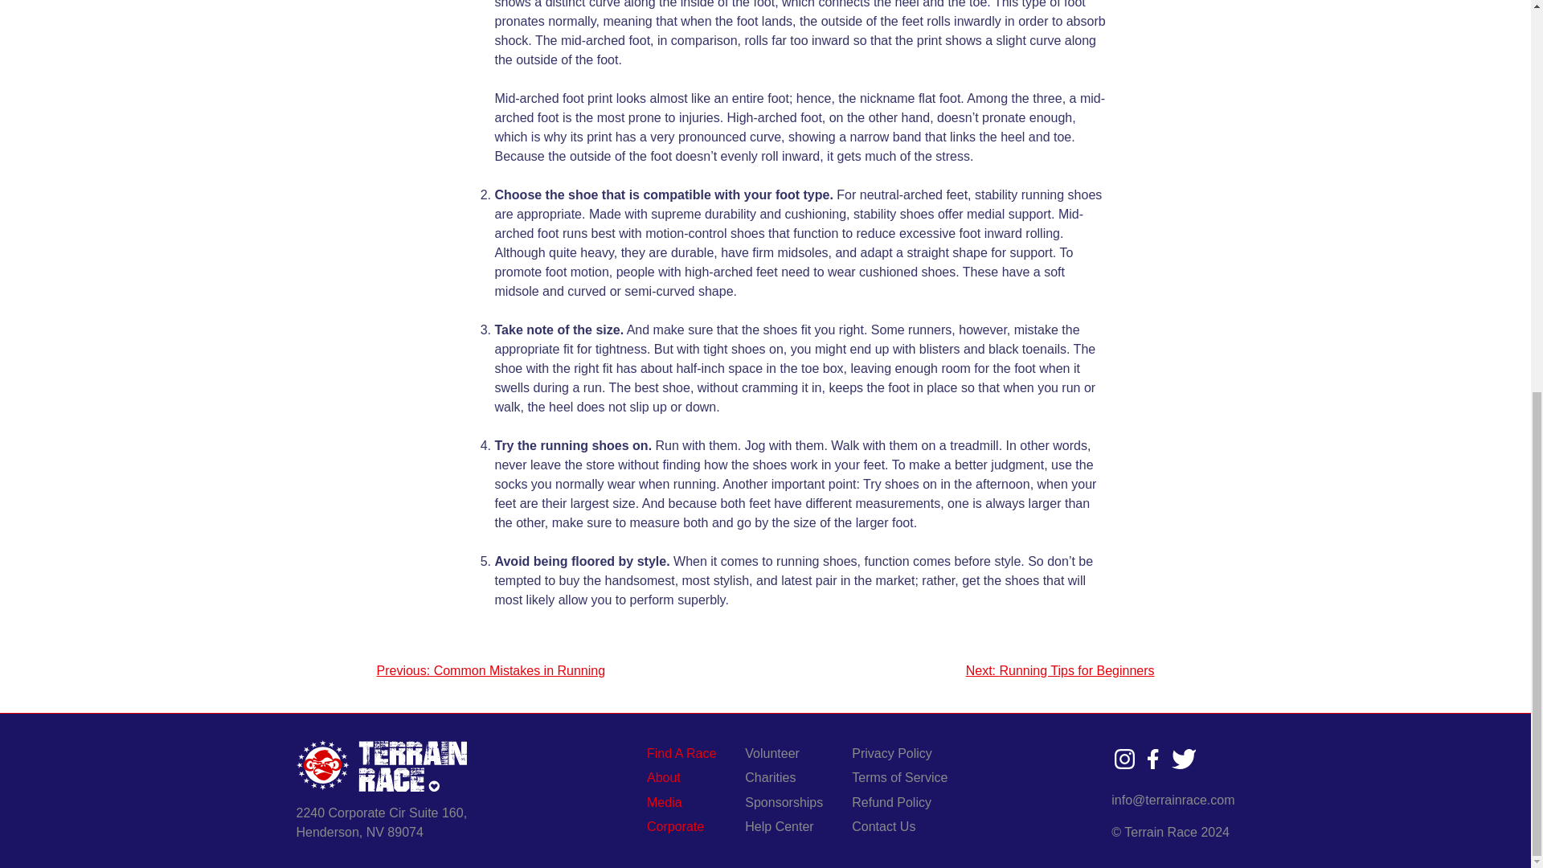 This screenshot has width=1543, height=868. Describe the element at coordinates (899, 777) in the screenshot. I see `Terms of Service` at that location.